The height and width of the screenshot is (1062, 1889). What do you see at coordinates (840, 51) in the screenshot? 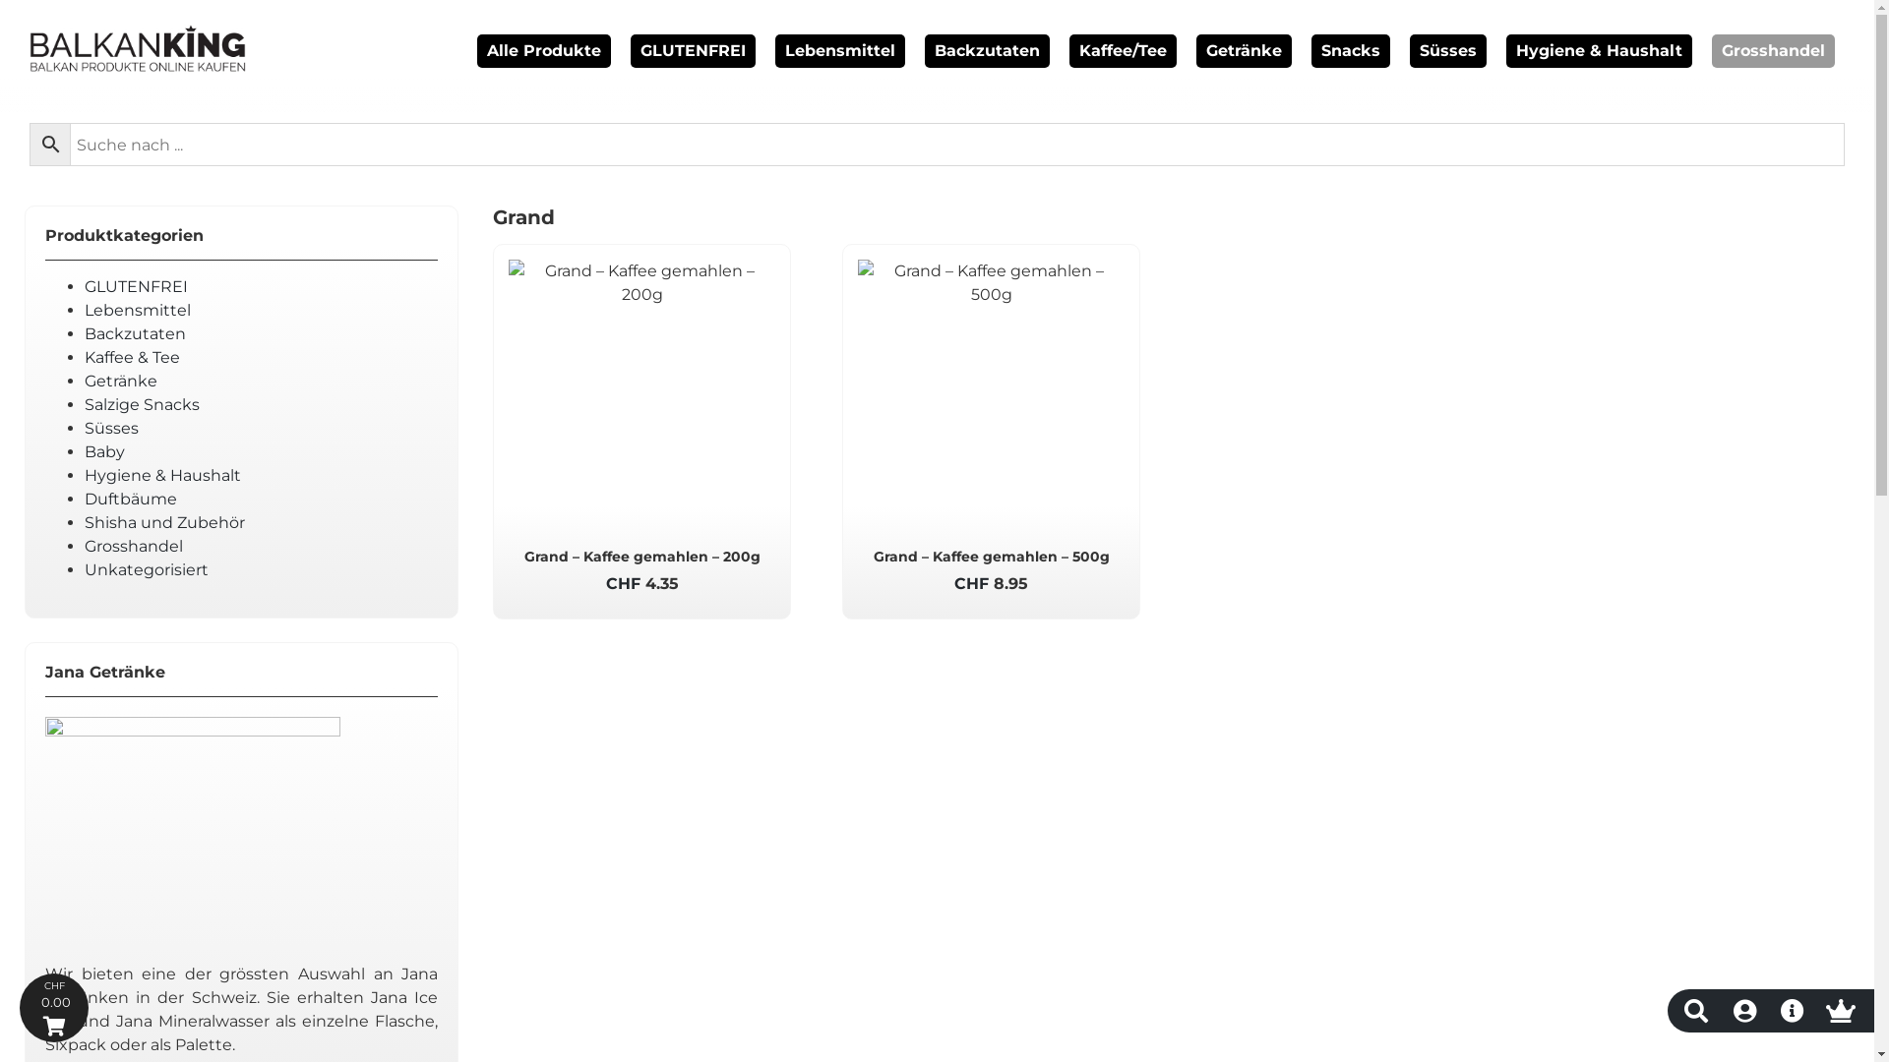
I see `Lebensmittel` at bounding box center [840, 51].